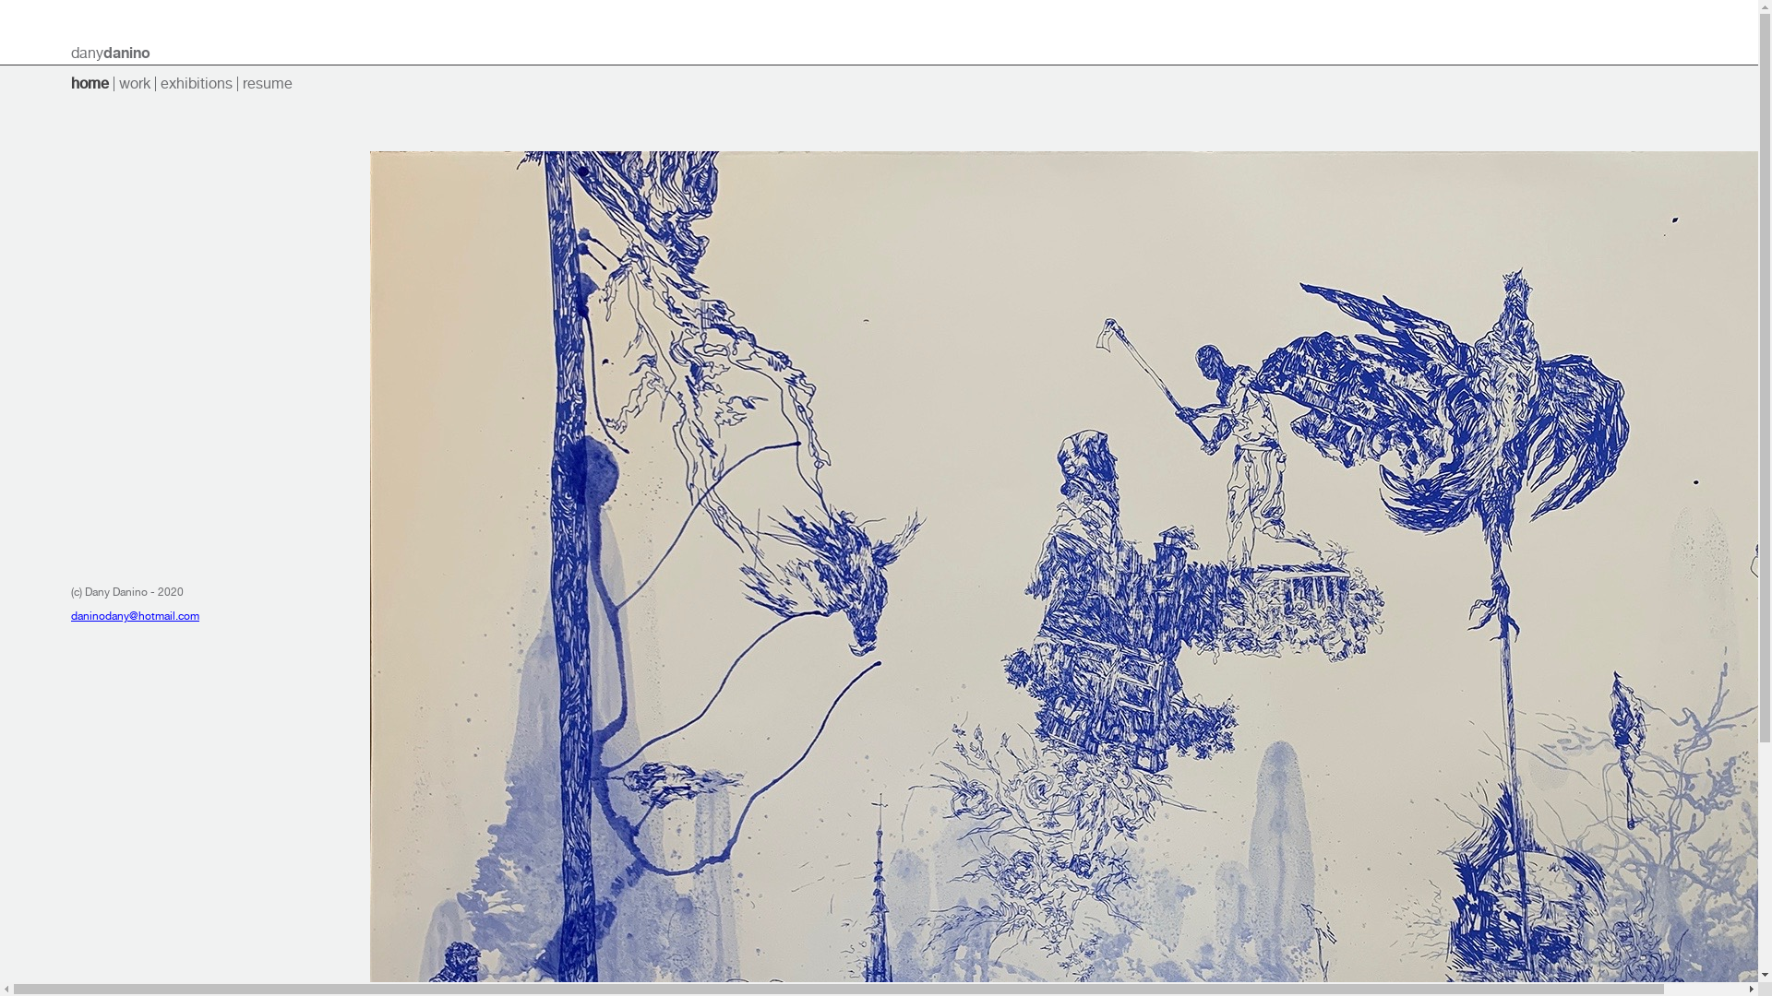 Image resolution: width=1772 pixels, height=996 pixels. What do you see at coordinates (135, 83) in the screenshot?
I see `work` at bounding box center [135, 83].